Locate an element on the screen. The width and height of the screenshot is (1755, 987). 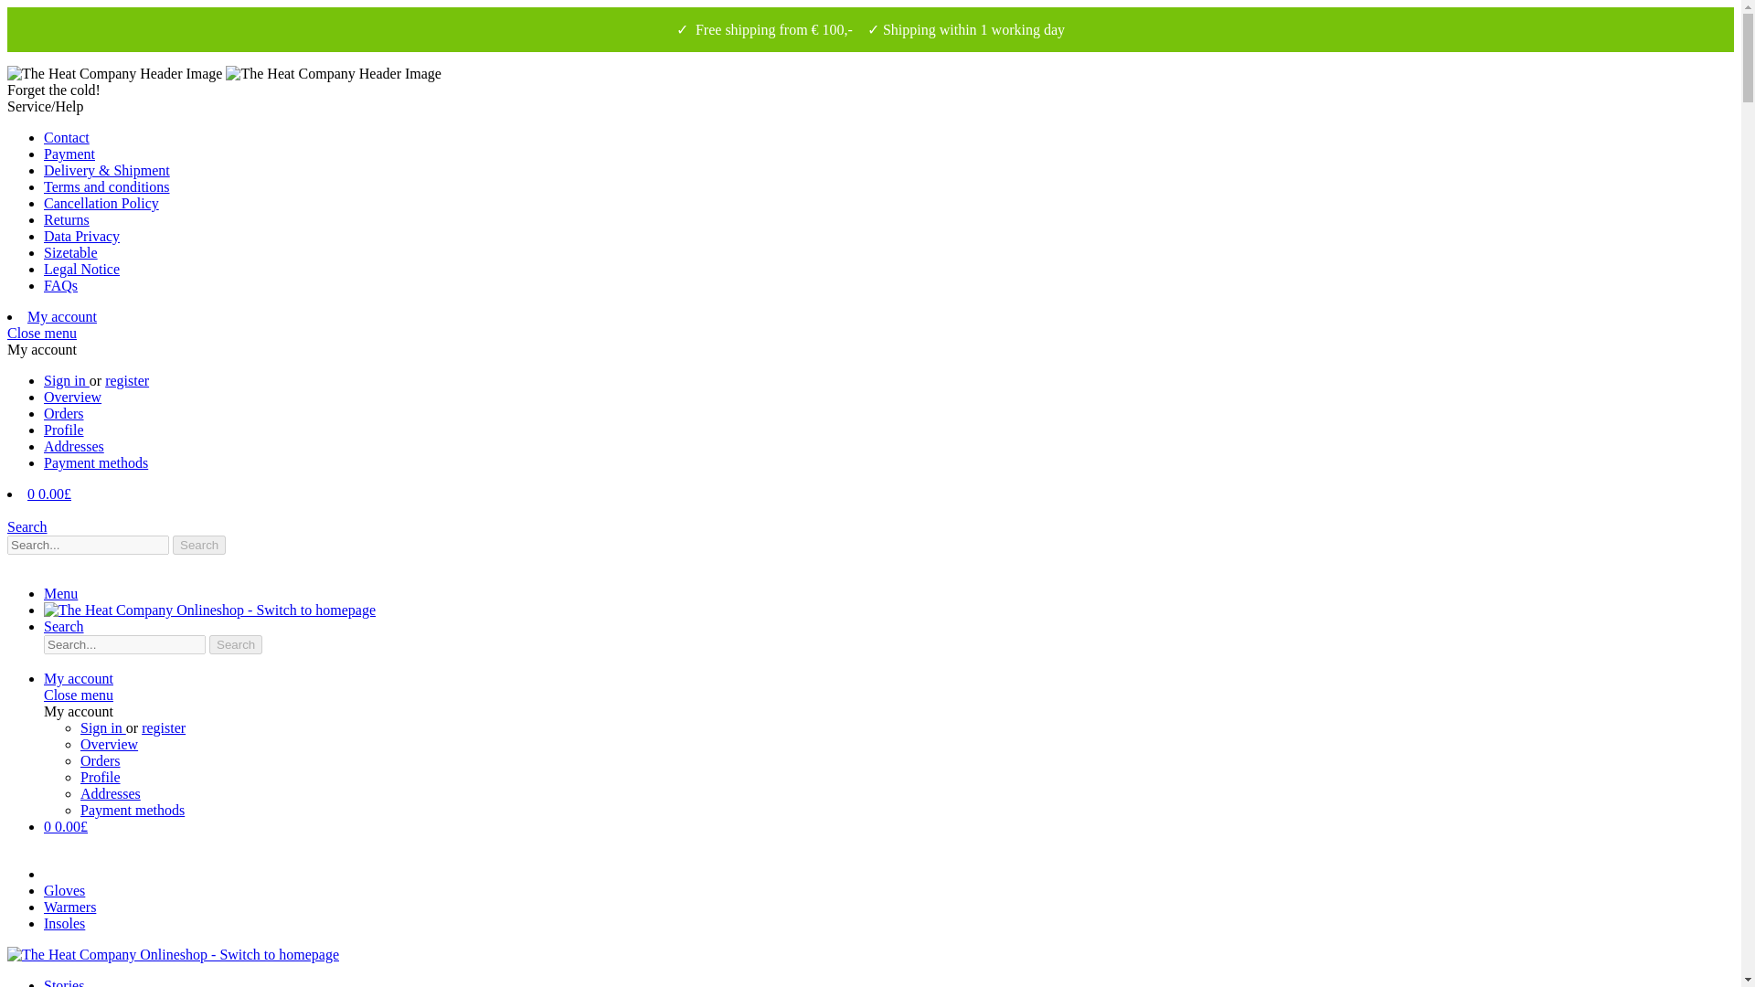
Cancellation Policy is located at coordinates (101, 203).